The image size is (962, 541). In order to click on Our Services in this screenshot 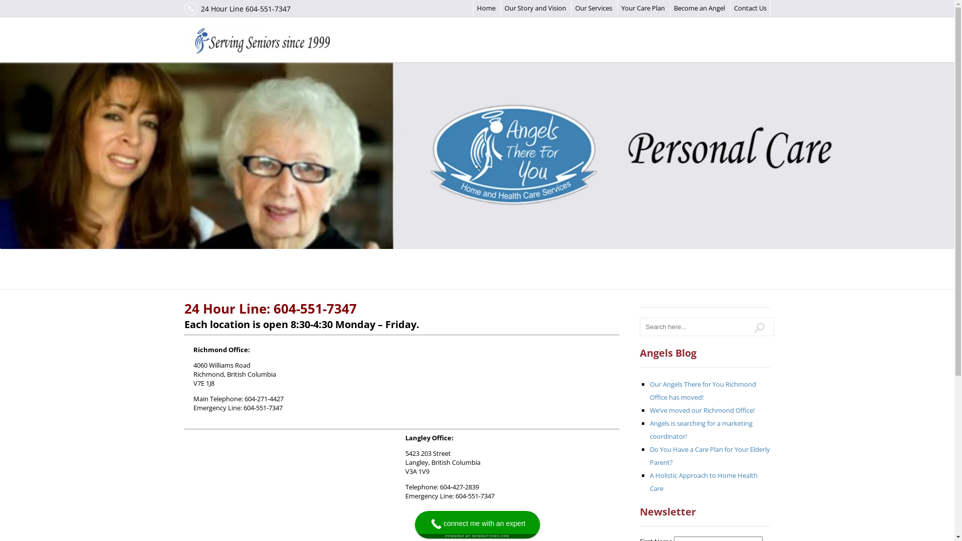, I will do `click(594, 8)`.